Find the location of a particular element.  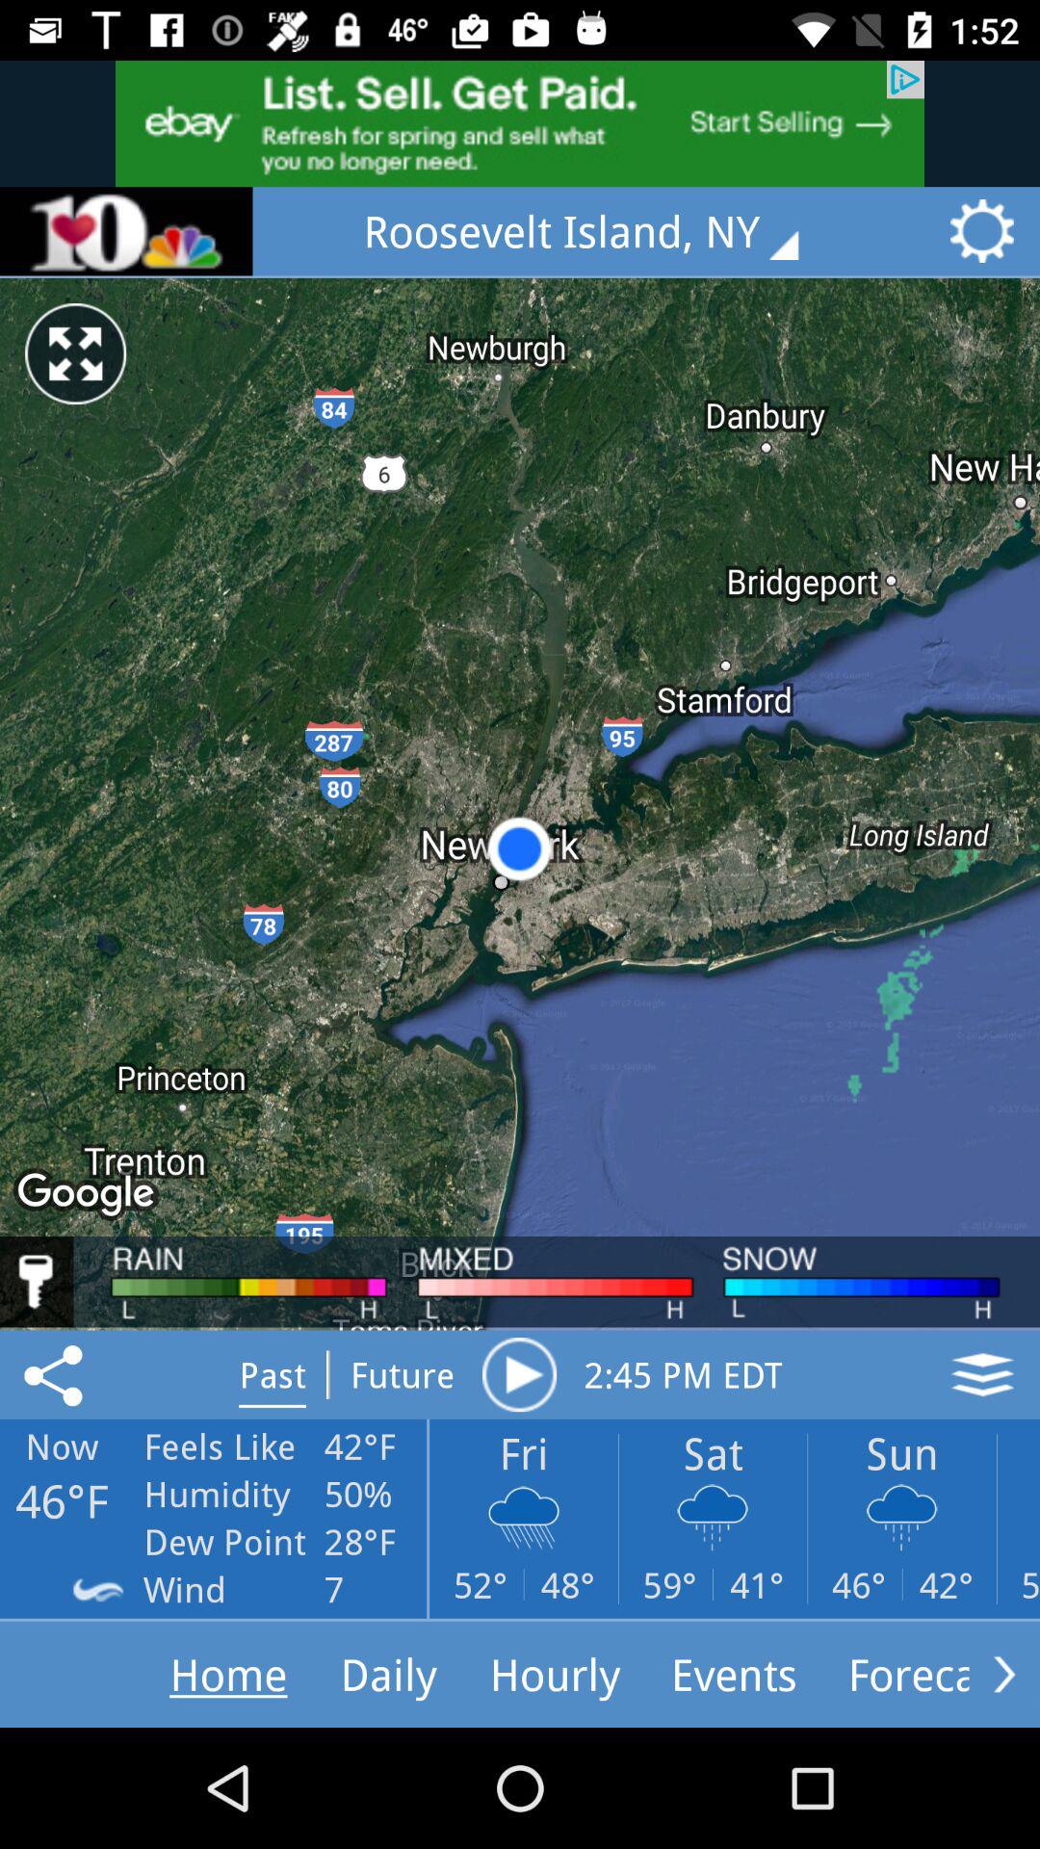

click on the button which is next to the hourly is located at coordinates (734, 1674).